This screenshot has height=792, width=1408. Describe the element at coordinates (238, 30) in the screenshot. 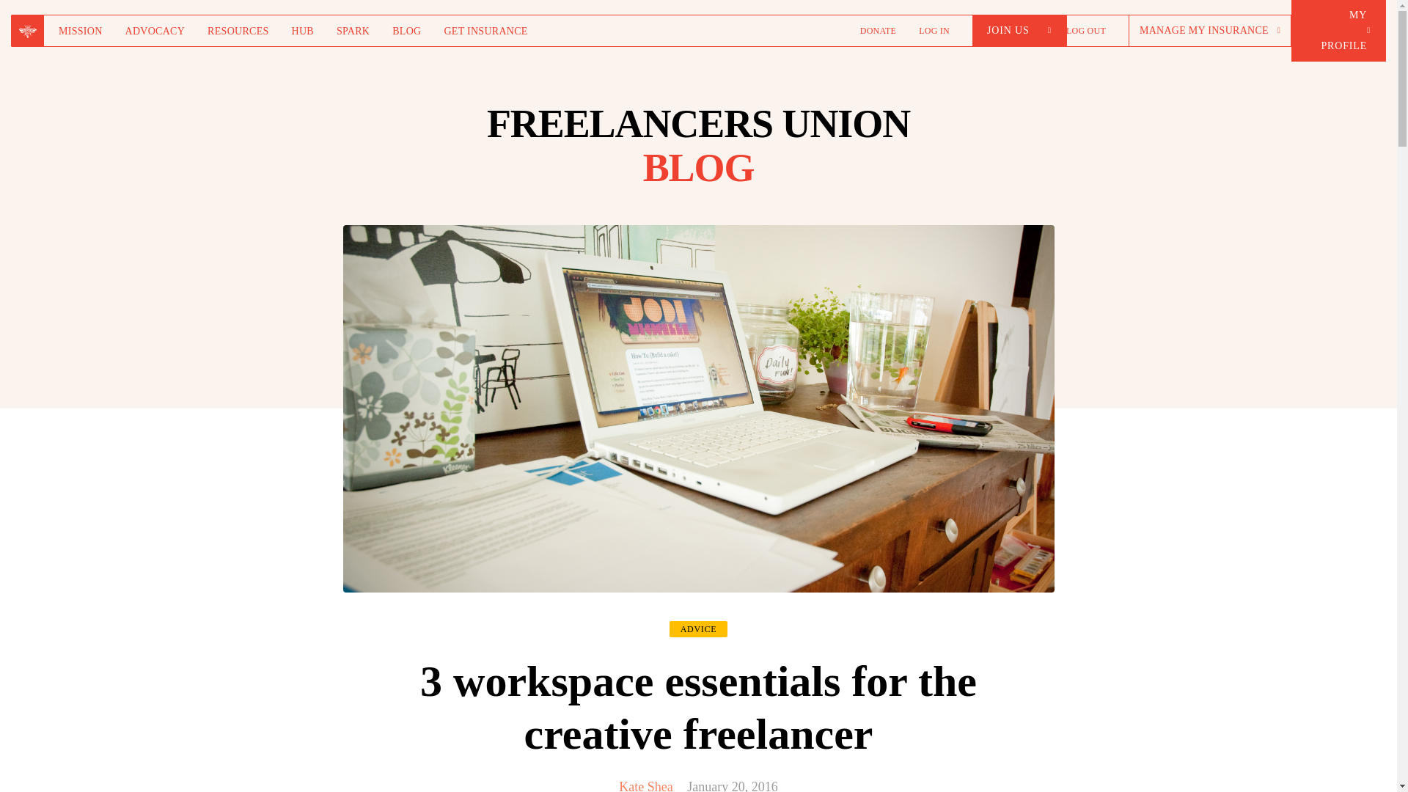

I see `RESOURCES` at that location.